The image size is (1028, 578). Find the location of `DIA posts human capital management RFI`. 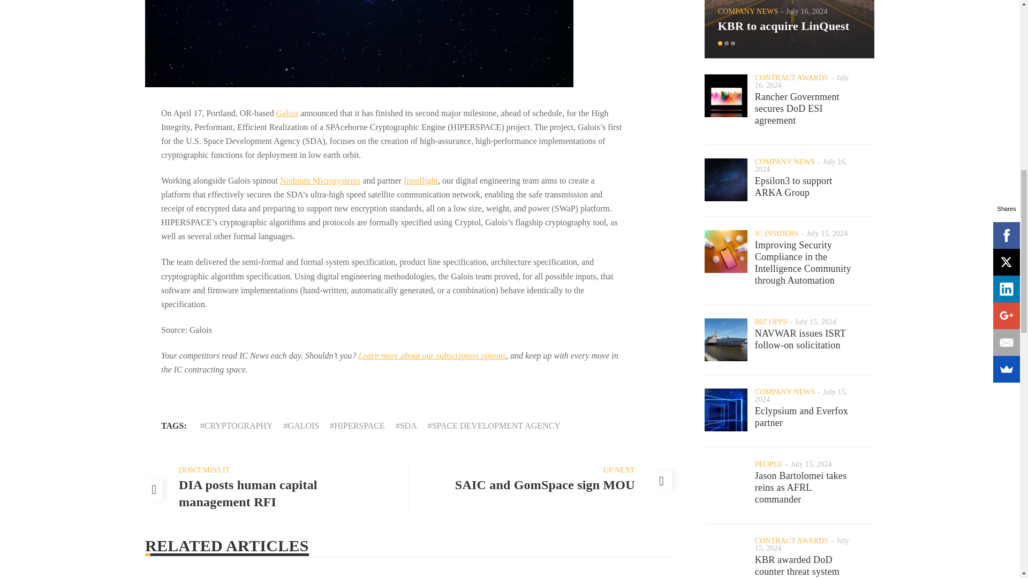

DIA posts human capital management RFI is located at coordinates (248, 493).